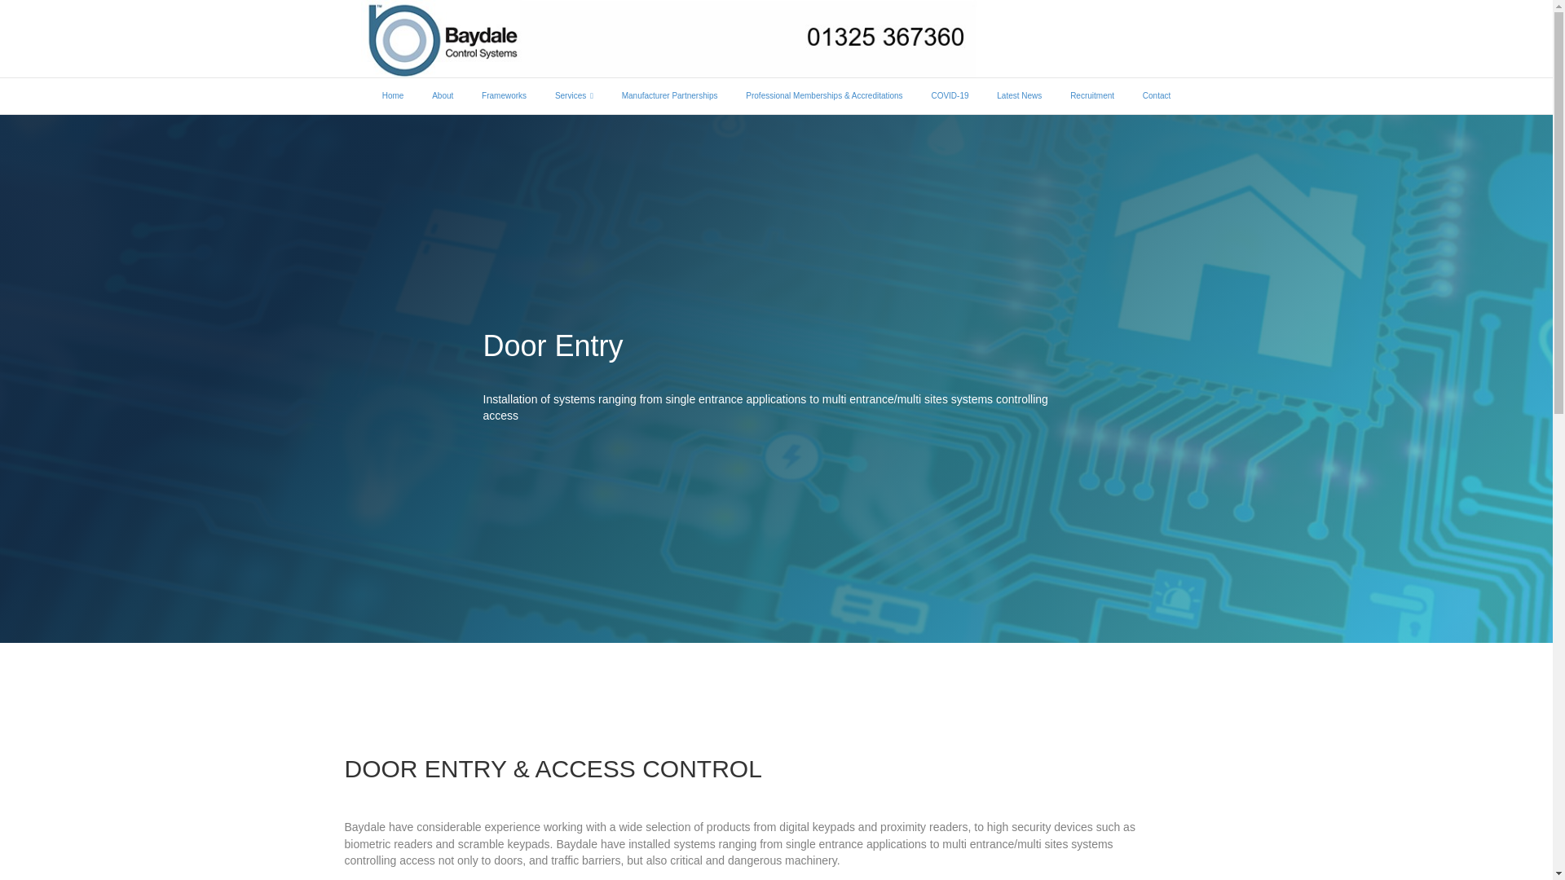 The height and width of the screenshot is (880, 1565). What do you see at coordinates (393, 96) in the screenshot?
I see `Home` at bounding box center [393, 96].